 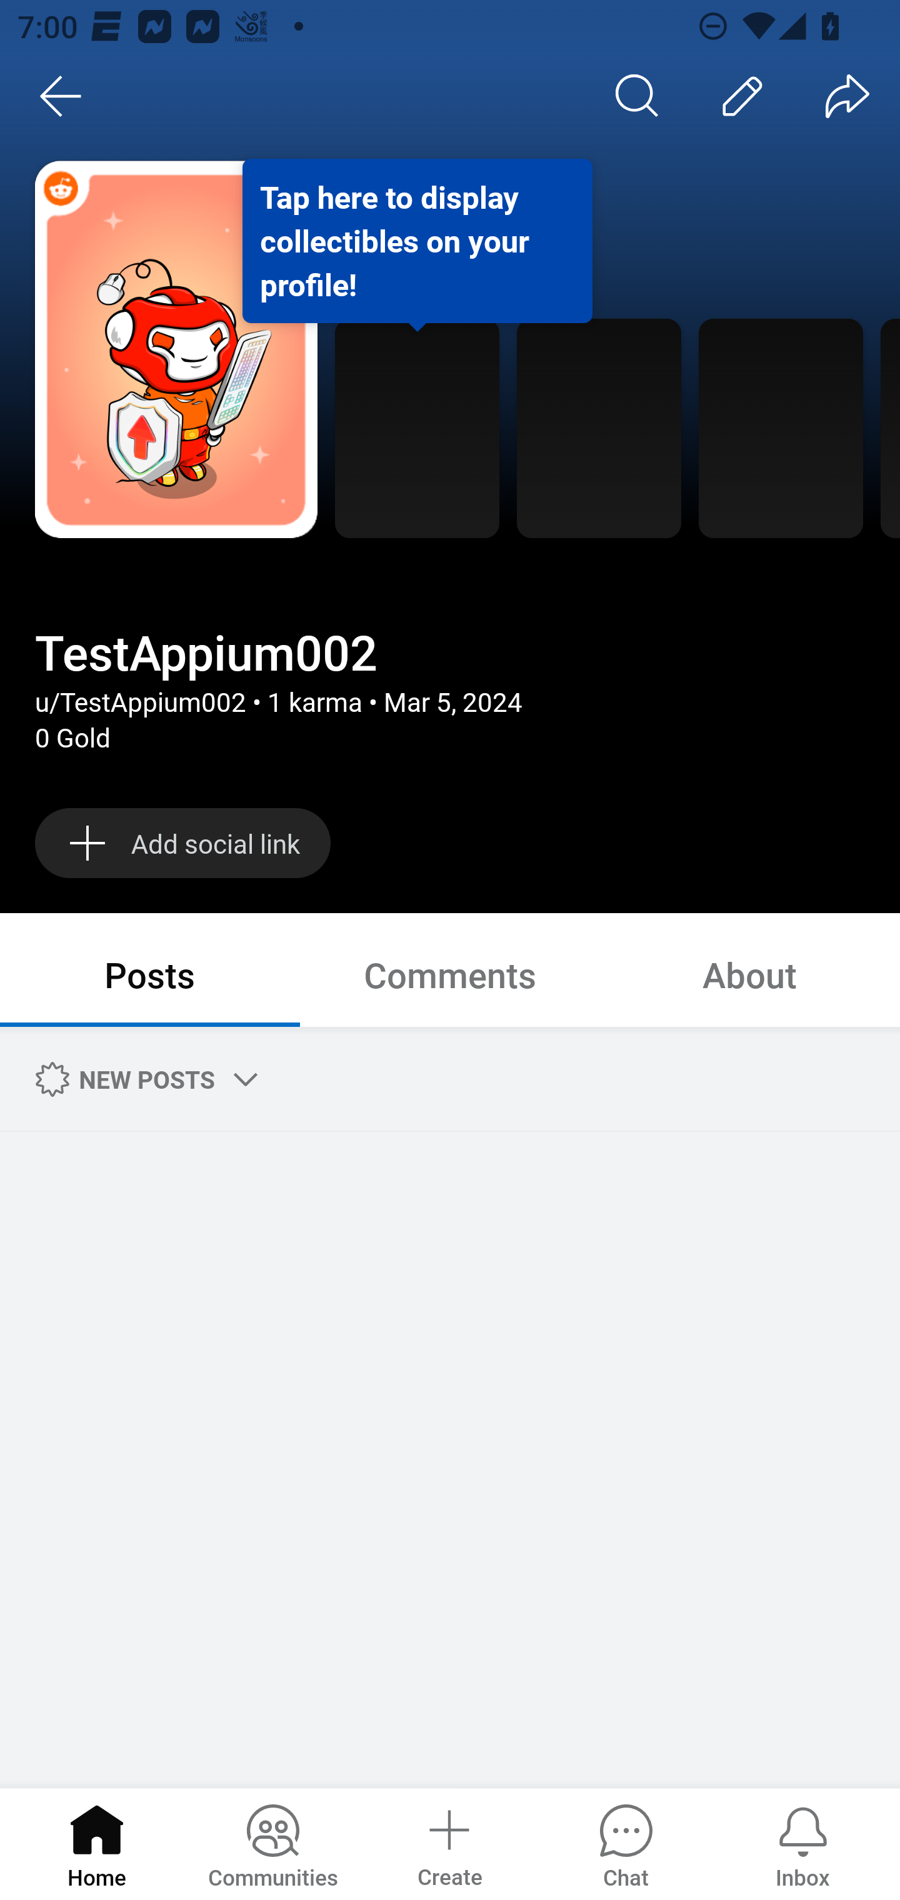 What do you see at coordinates (61, 96) in the screenshot?
I see `Back` at bounding box center [61, 96].